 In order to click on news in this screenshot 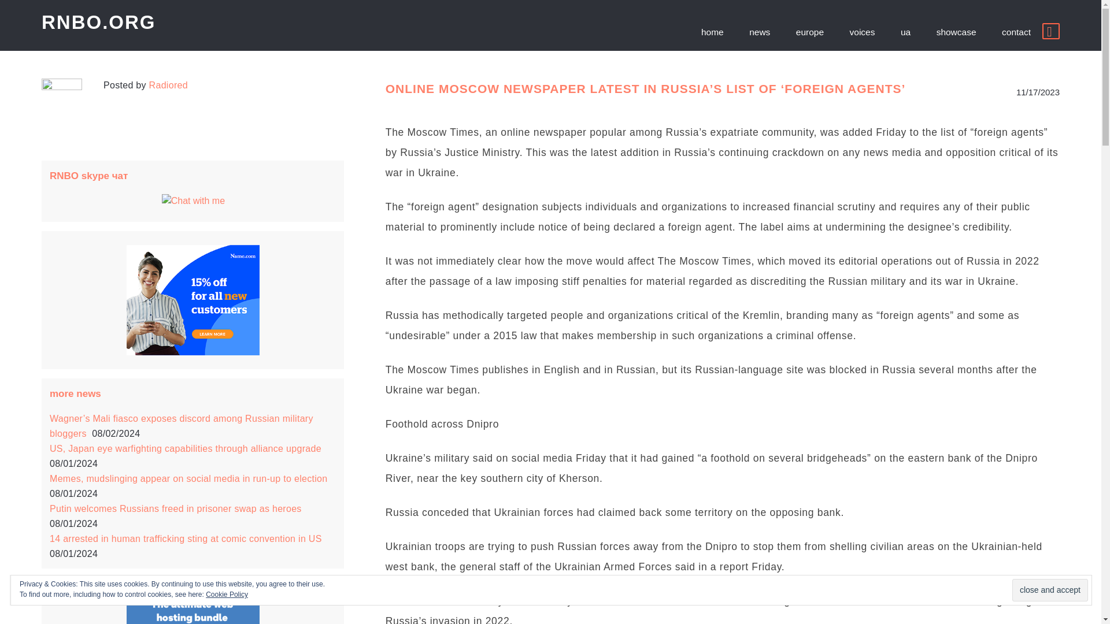, I will do `click(760, 32)`.